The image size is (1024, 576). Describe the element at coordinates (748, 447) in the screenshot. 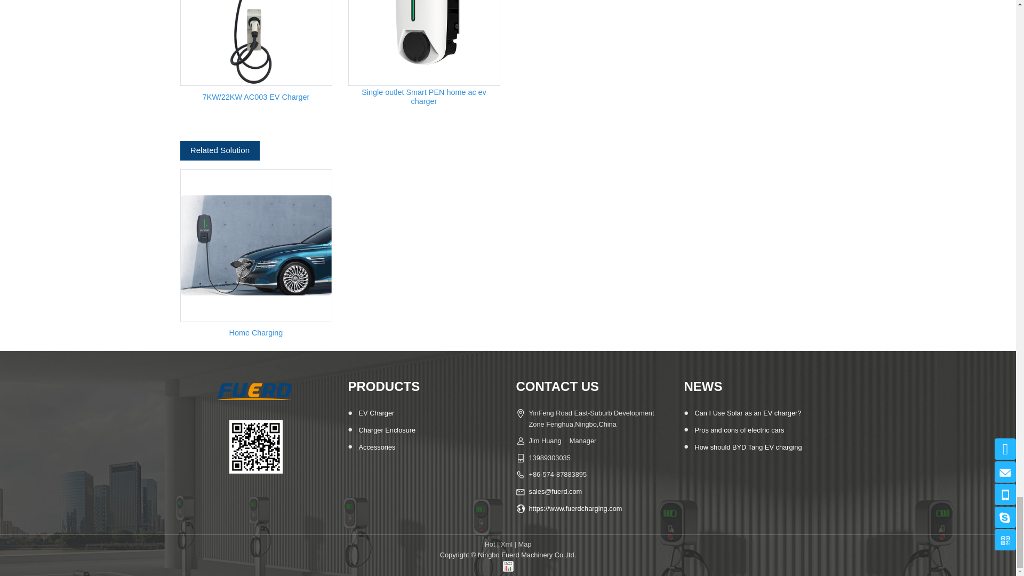

I see `How should BYD Tang EV charging` at that location.